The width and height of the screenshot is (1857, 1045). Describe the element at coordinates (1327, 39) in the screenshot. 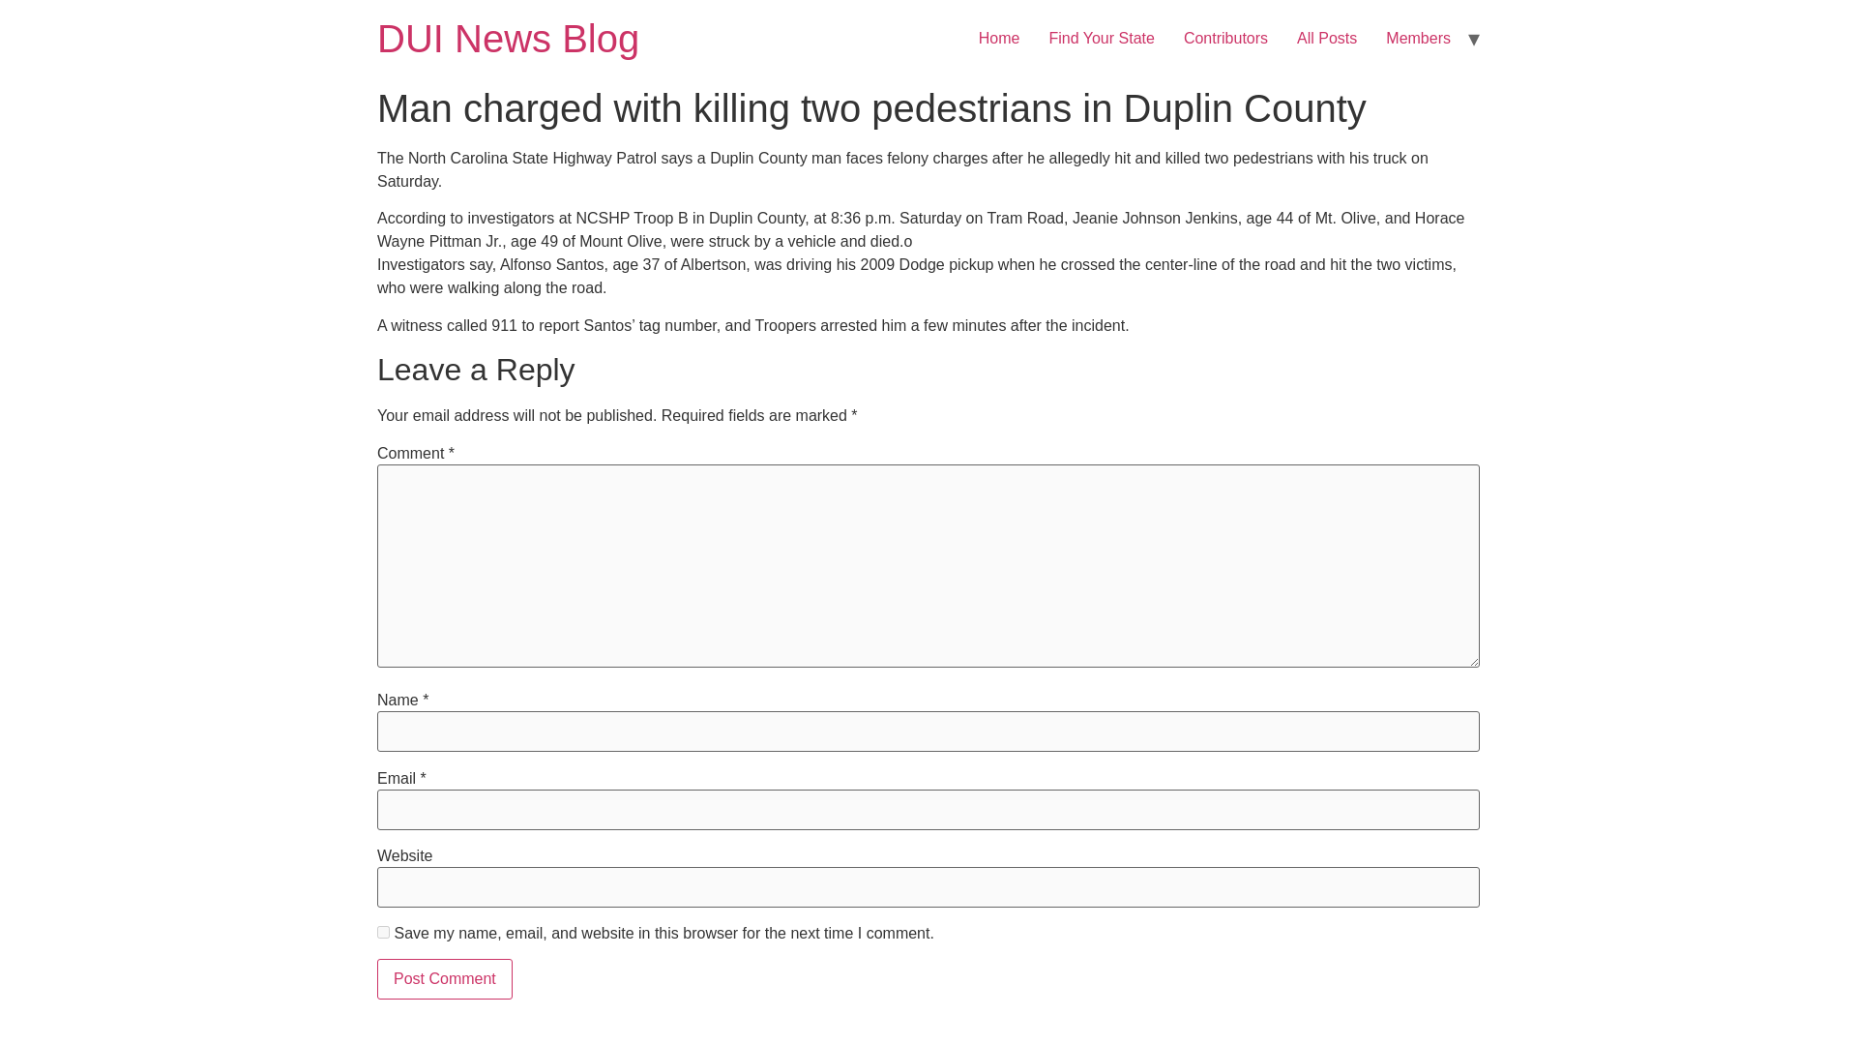

I see `All Posts` at that location.